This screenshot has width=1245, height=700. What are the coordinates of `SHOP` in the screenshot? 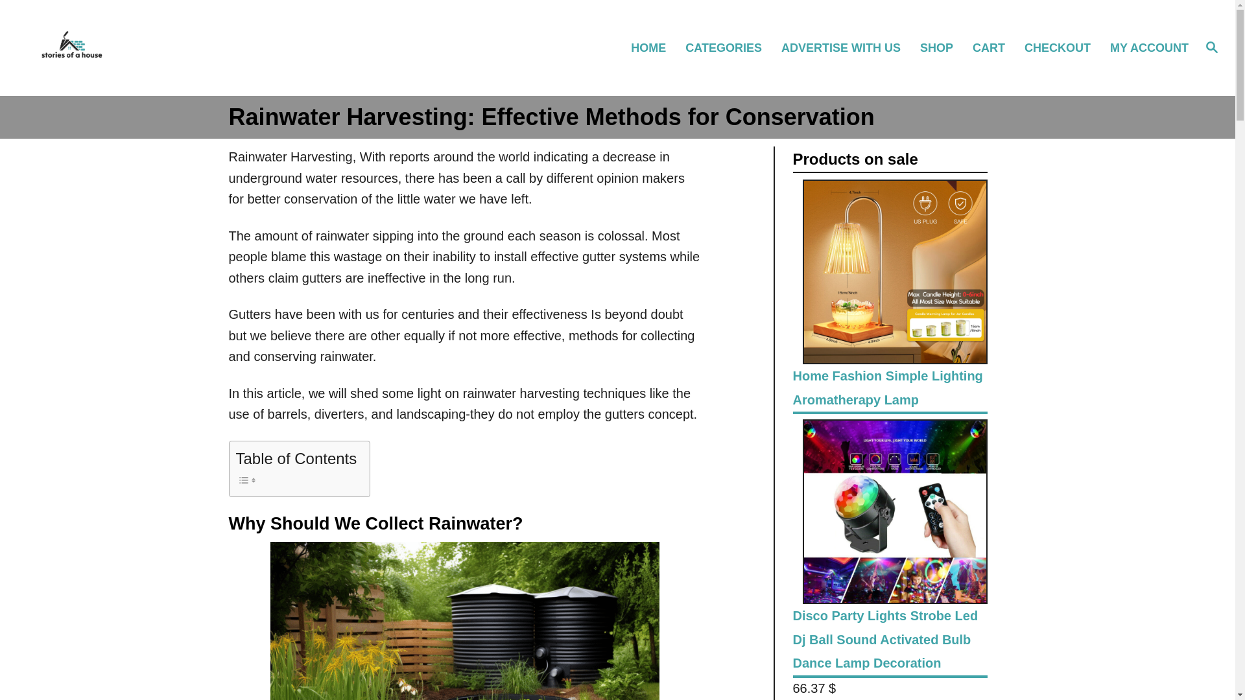 It's located at (942, 47).